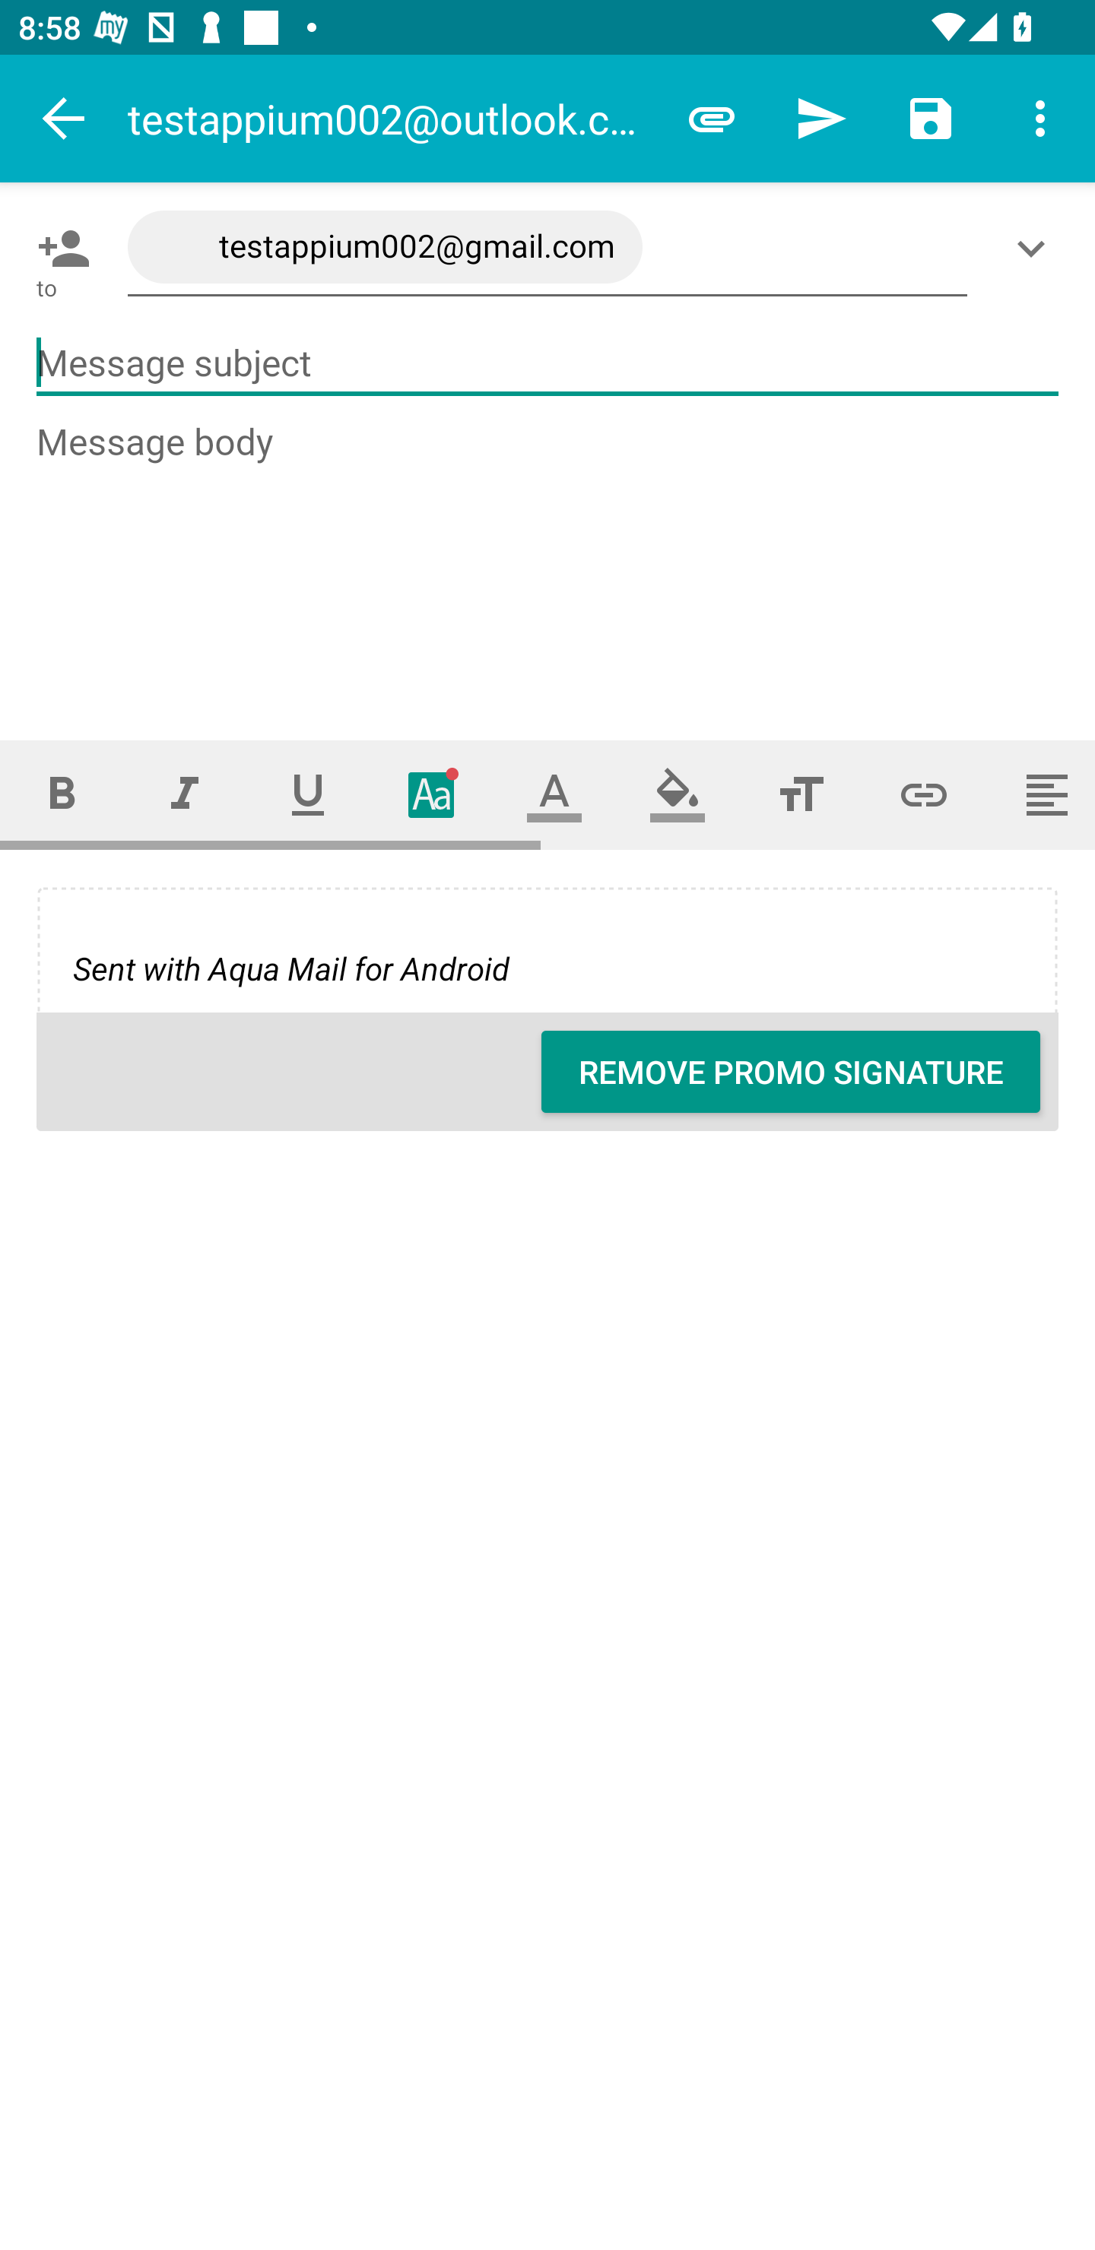 This screenshot has height=2250, width=1095. I want to click on Save, so click(931, 118).